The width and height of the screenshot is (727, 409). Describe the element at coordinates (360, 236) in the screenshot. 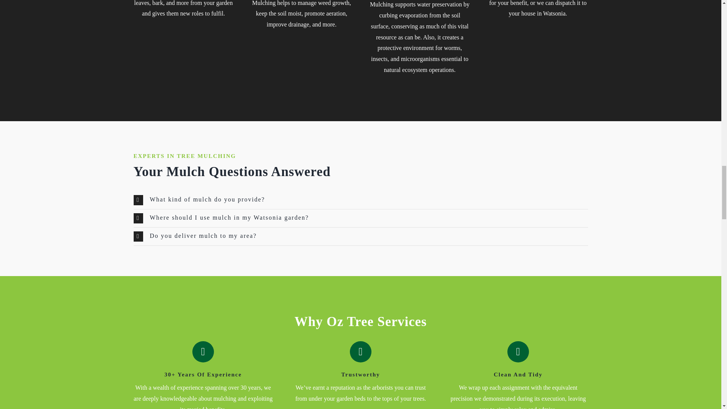

I see `Do you deliver mulch to my area?` at that location.